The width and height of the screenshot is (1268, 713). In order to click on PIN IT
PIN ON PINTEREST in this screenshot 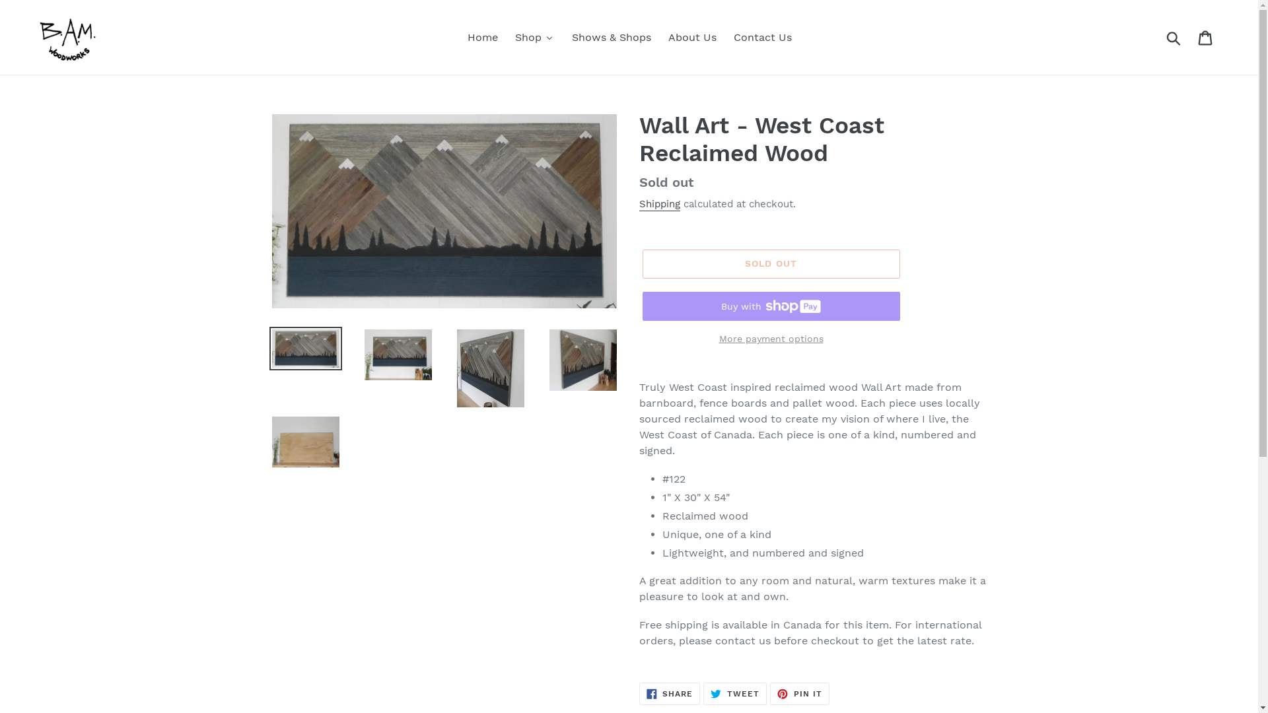, I will do `click(800, 694)`.